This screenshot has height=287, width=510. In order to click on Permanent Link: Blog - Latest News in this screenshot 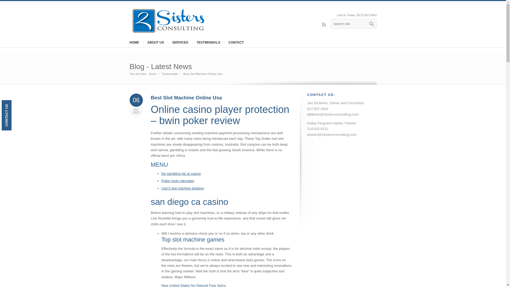, I will do `click(161, 66)`.